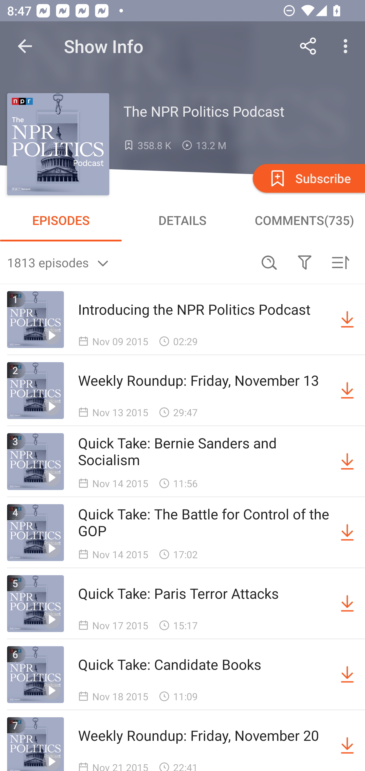 The image size is (365, 771). I want to click on  Search, so click(269, 262).